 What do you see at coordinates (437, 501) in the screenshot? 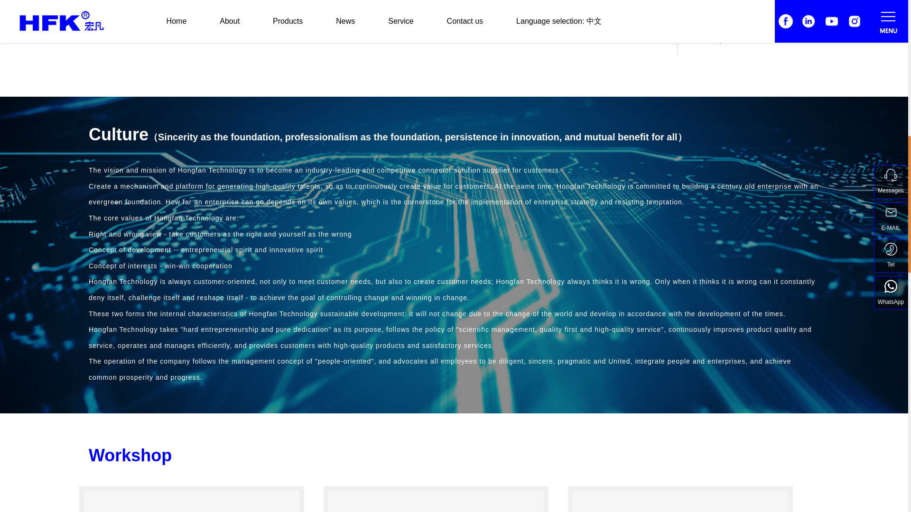
I see `HFK Electronic` at bounding box center [437, 501].